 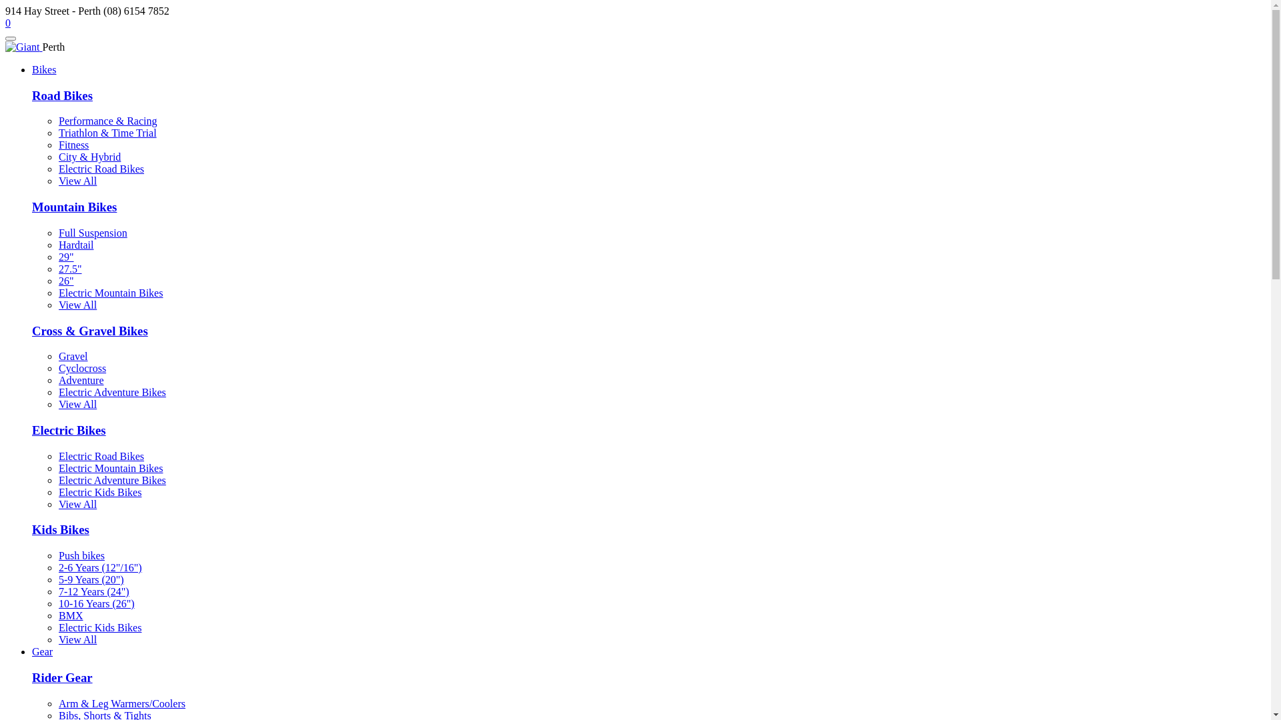 I want to click on BMX, so click(x=71, y=616).